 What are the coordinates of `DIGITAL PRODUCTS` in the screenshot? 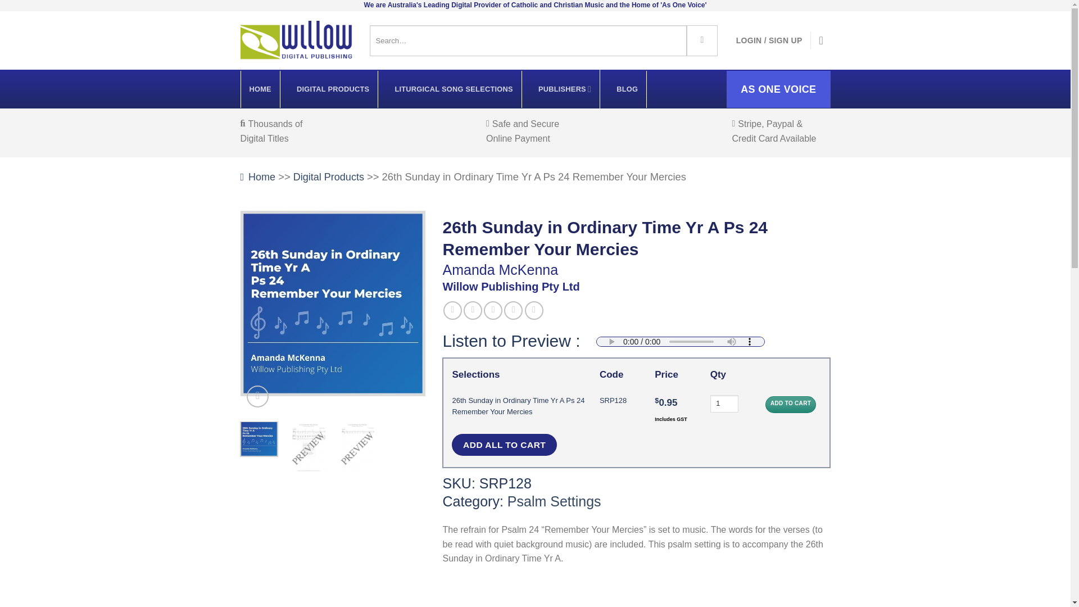 It's located at (333, 89).